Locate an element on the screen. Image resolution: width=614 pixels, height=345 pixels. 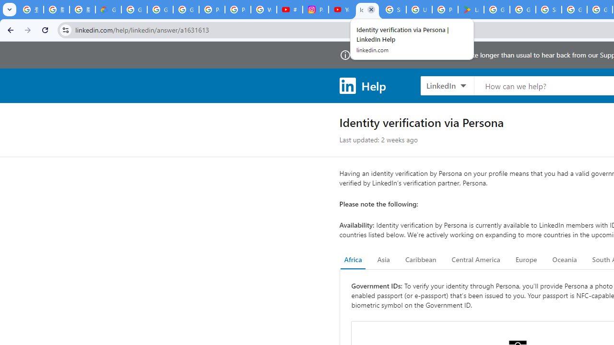
Last Shelter: Survival - Apps on Google Play is located at coordinates (471, 10).